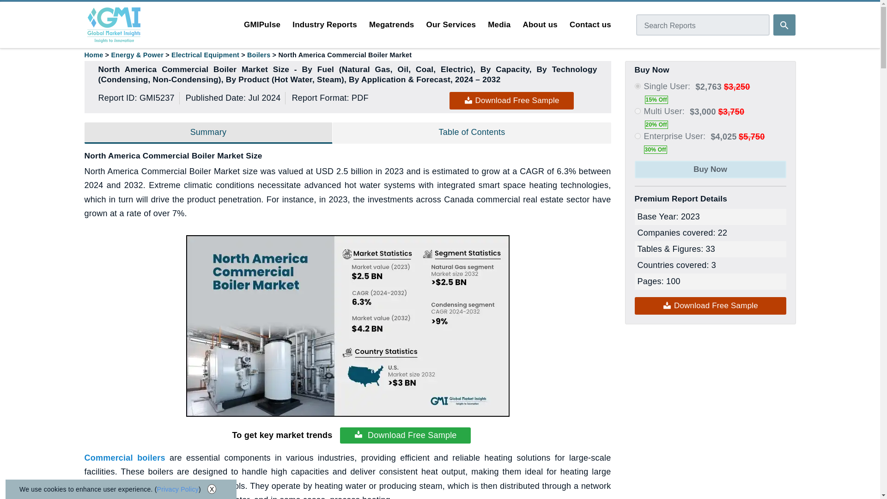  What do you see at coordinates (638, 86) in the screenshot?
I see `sugmp` at bounding box center [638, 86].